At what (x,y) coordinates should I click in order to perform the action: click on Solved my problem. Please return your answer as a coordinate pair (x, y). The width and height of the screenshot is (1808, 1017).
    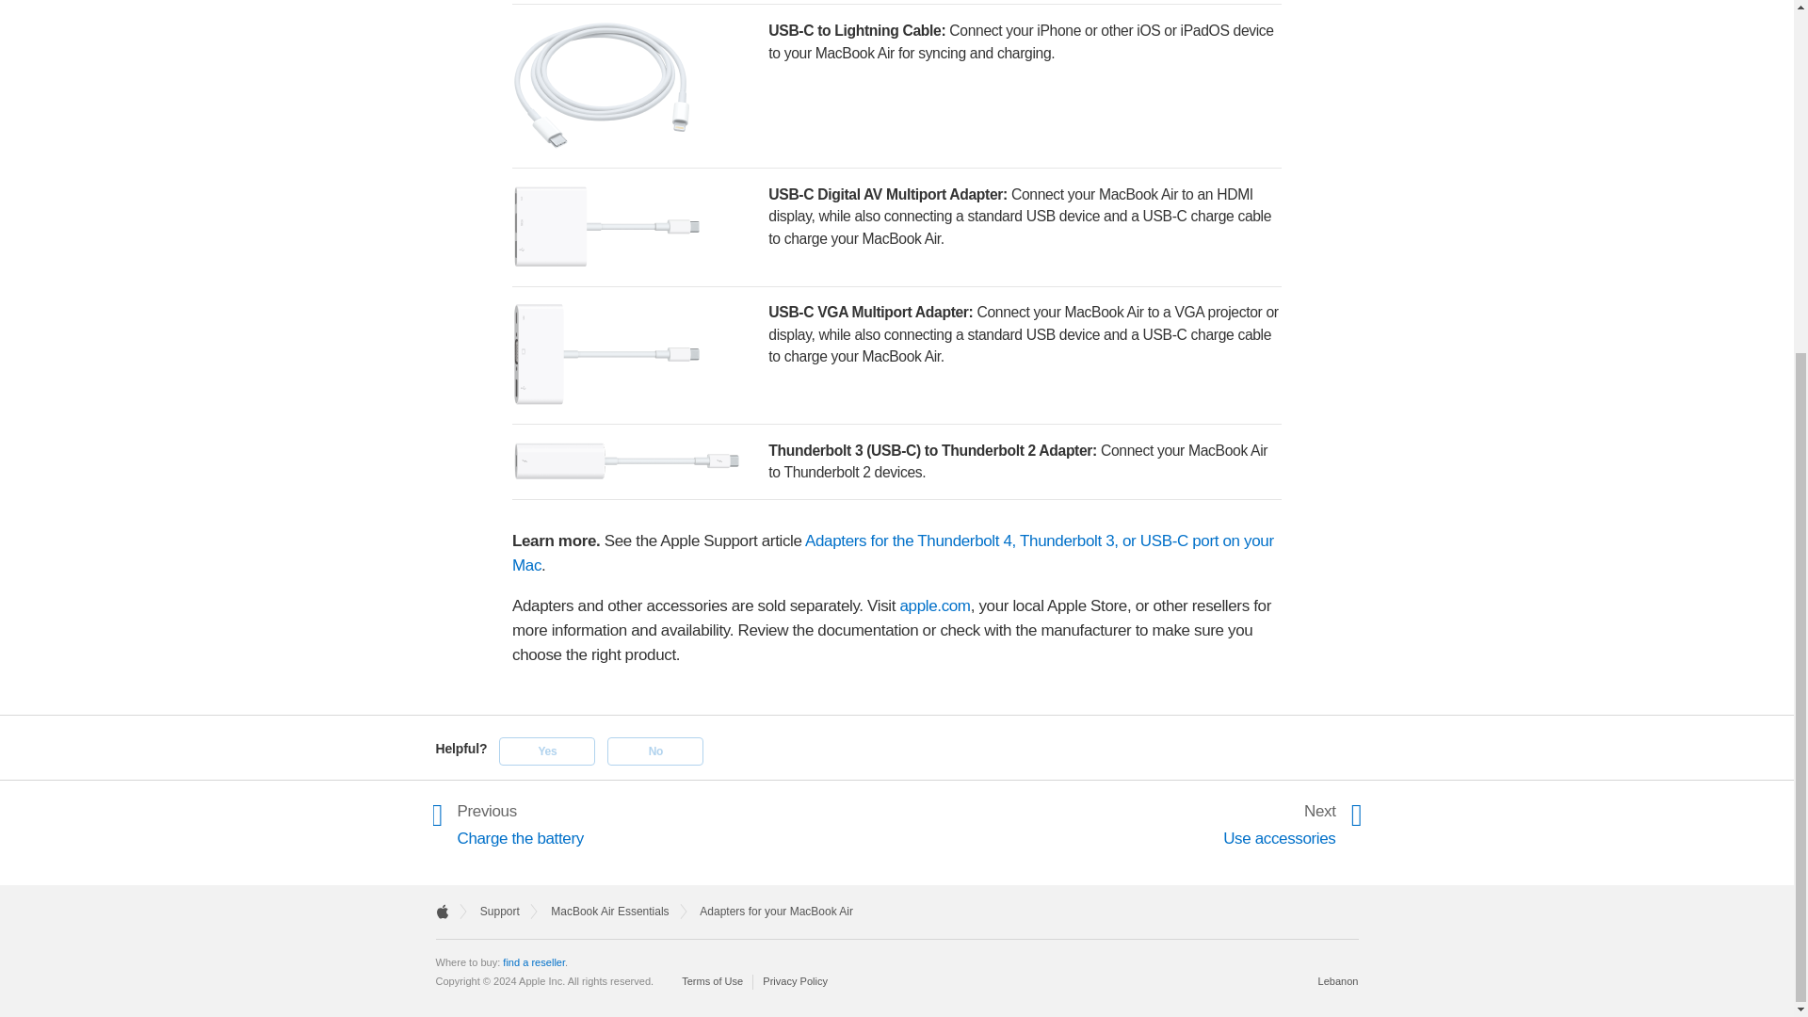
    Looking at the image, I should click on (1337, 980).